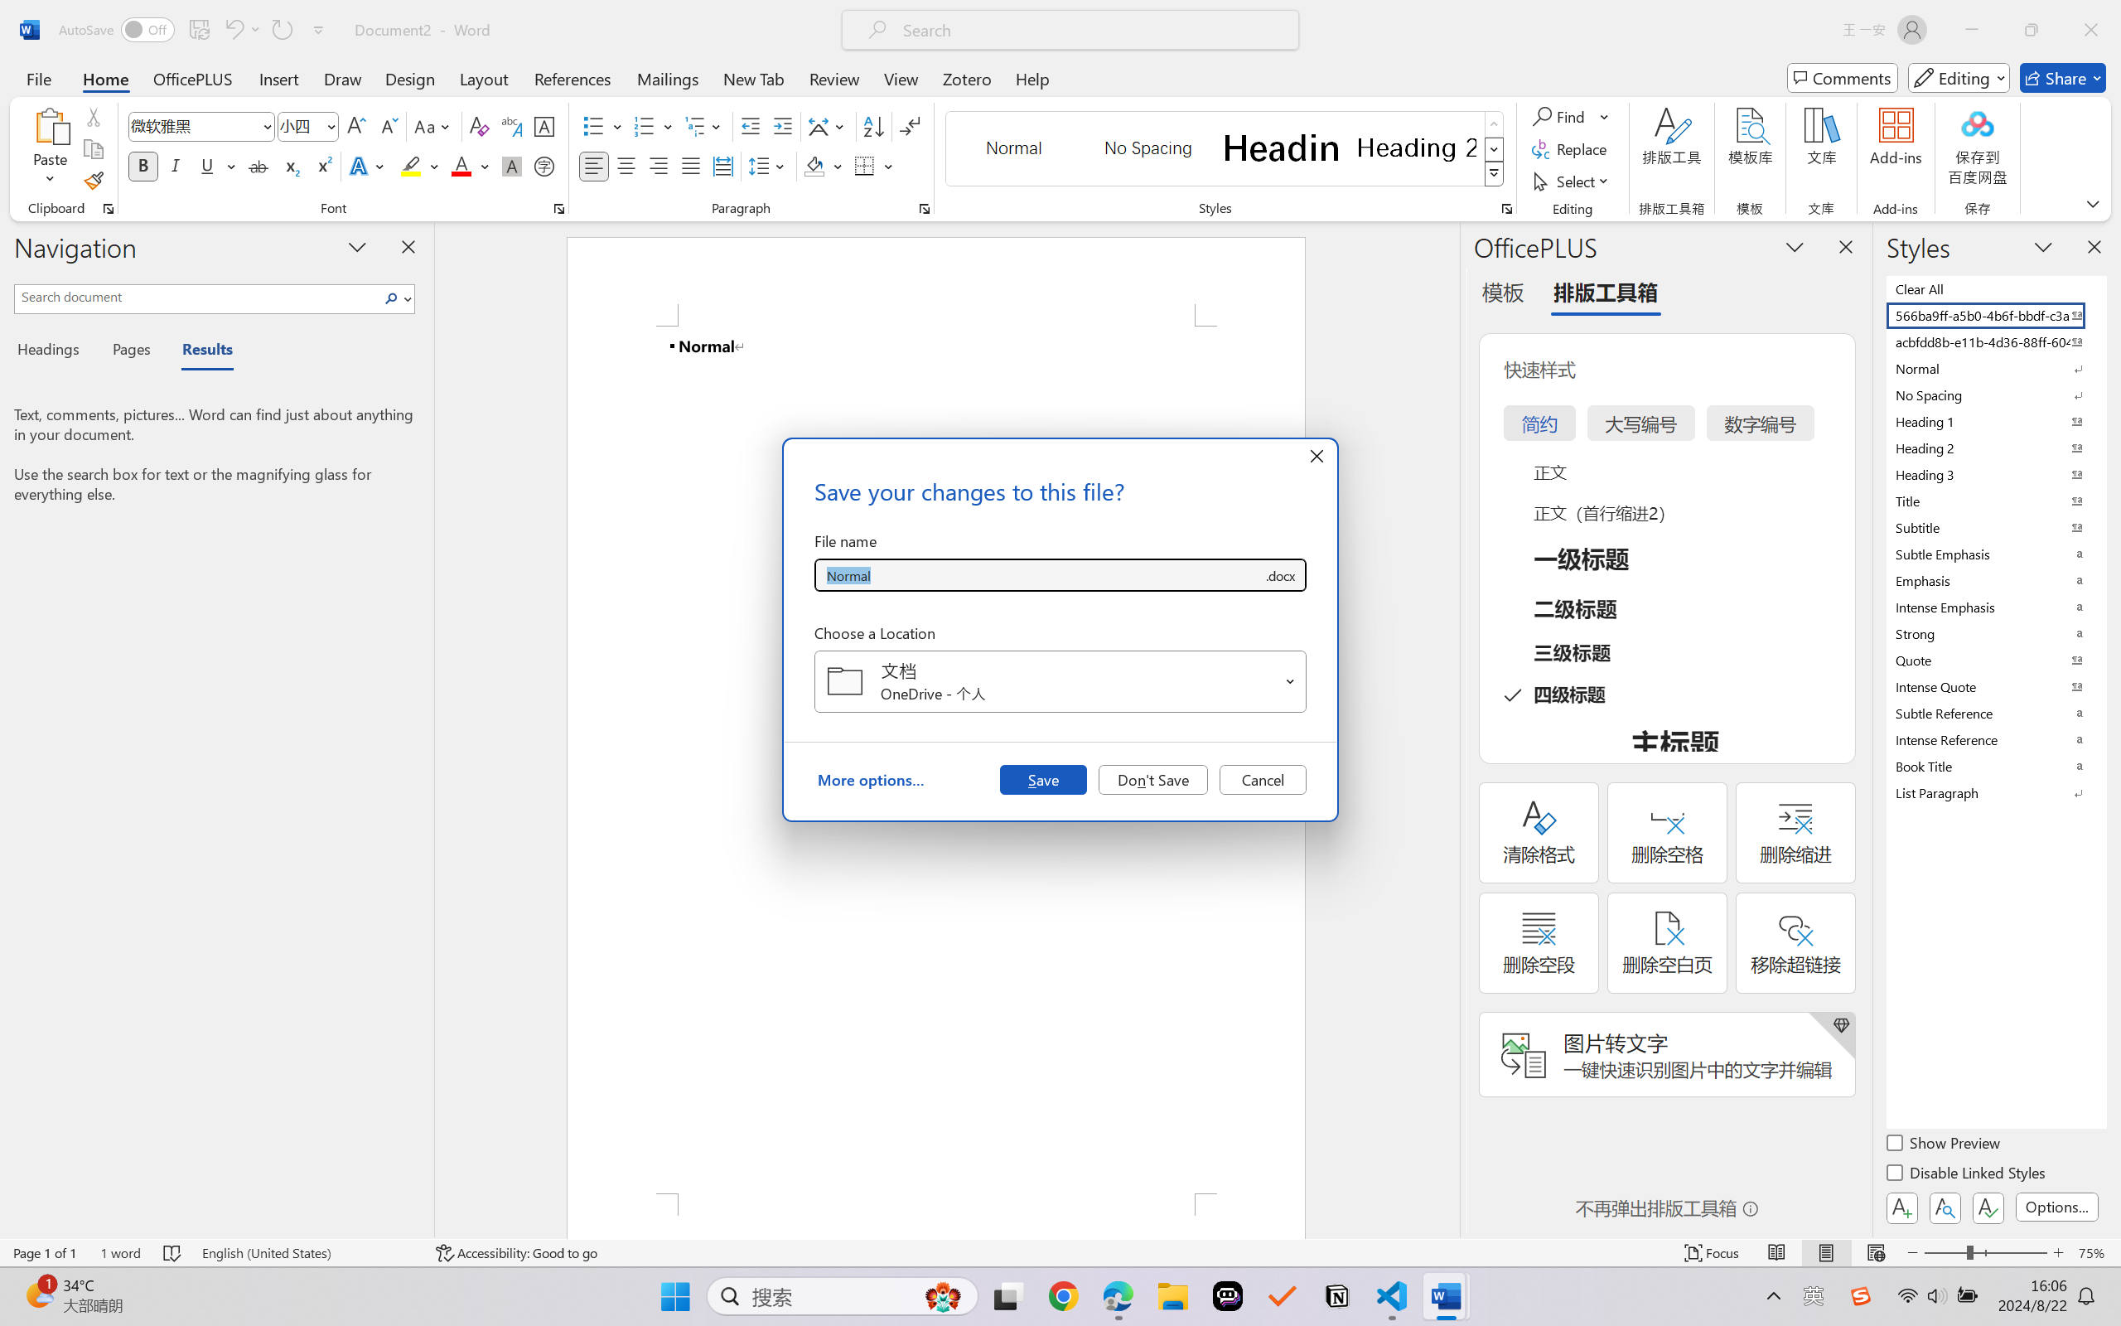 The height and width of the screenshot is (1326, 2121). Describe the element at coordinates (343, 78) in the screenshot. I see `Draw` at that location.